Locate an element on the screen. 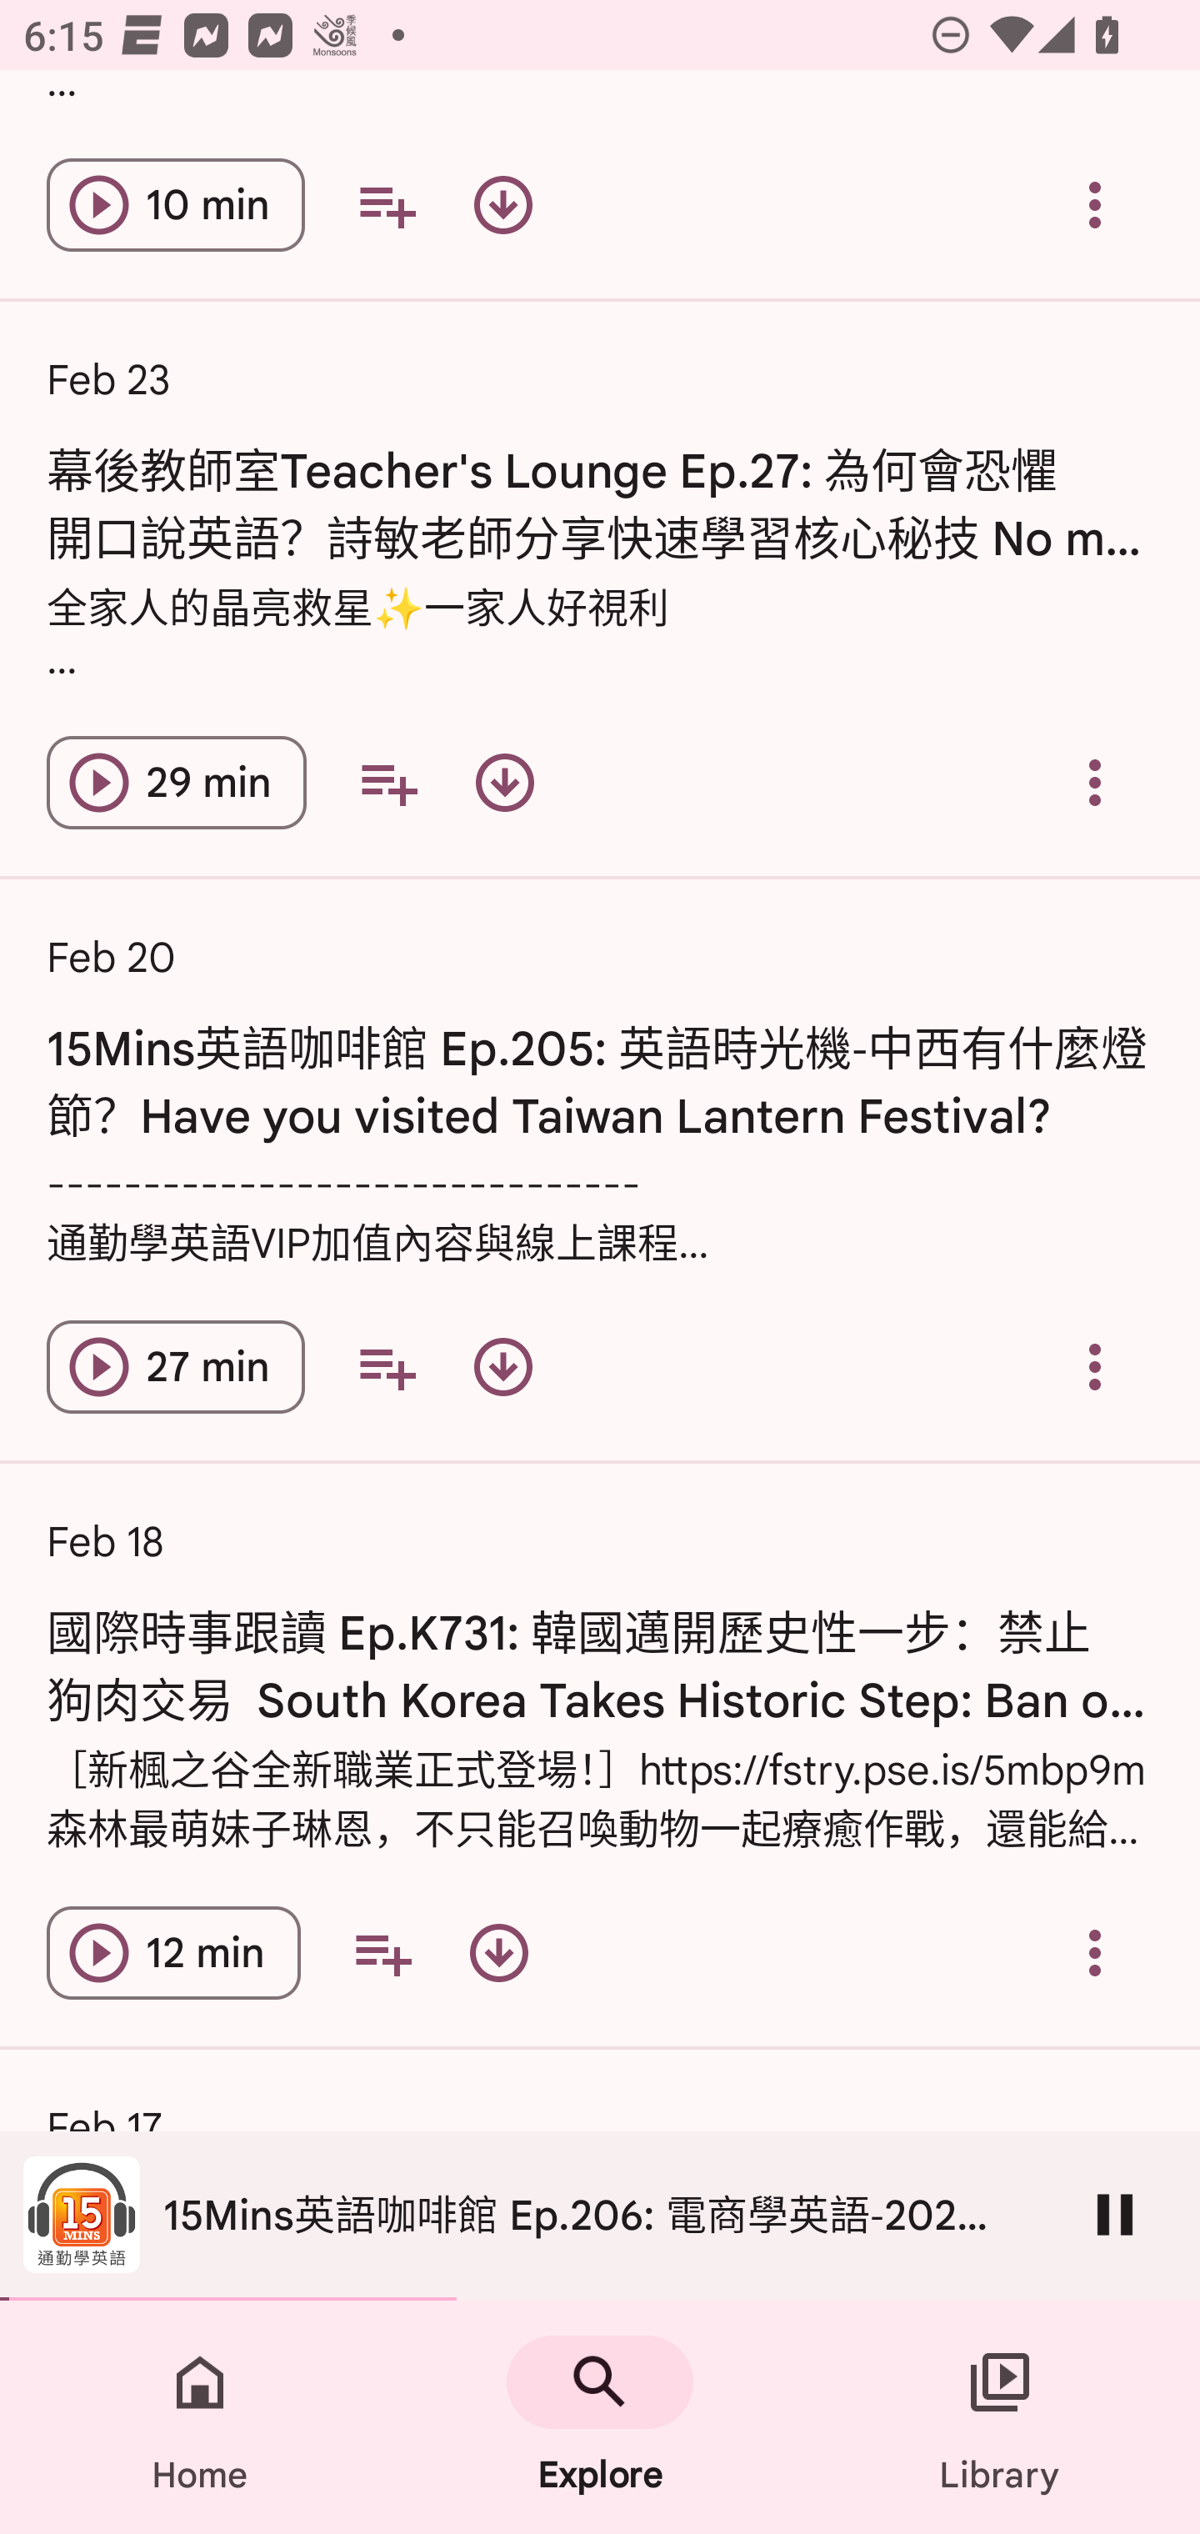 The height and width of the screenshot is (2534, 1200). Overflow menu is located at coordinates (1095, 205).